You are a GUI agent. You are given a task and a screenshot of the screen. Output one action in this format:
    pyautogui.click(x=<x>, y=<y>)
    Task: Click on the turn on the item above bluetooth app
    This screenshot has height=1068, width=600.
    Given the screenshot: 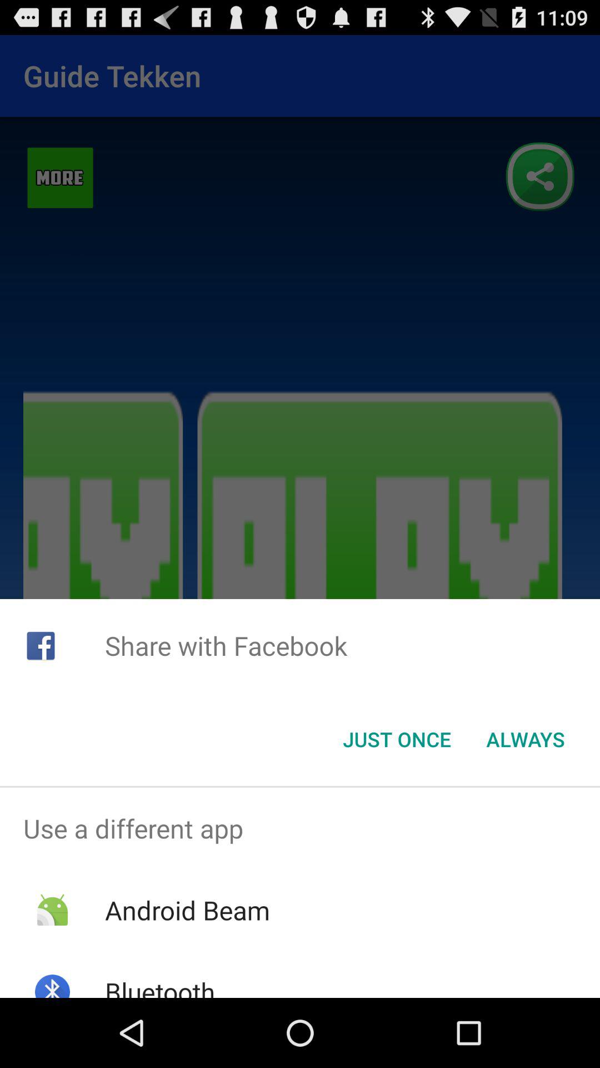 What is the action you would take?
    pyautogui.click(x=187, y=910)
    